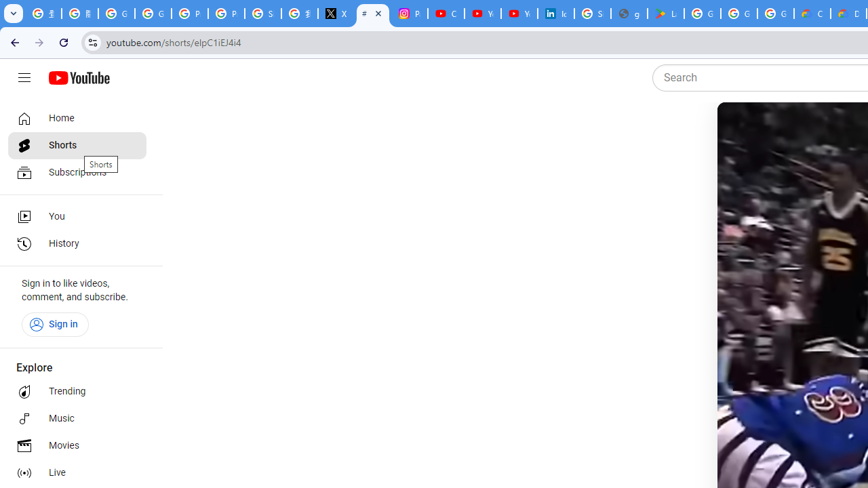  I want to click on Movies, so click(77, 446).